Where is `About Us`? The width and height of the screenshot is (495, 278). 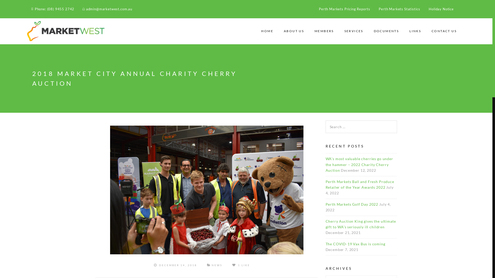 About Us is located at coordinates (34, 16).